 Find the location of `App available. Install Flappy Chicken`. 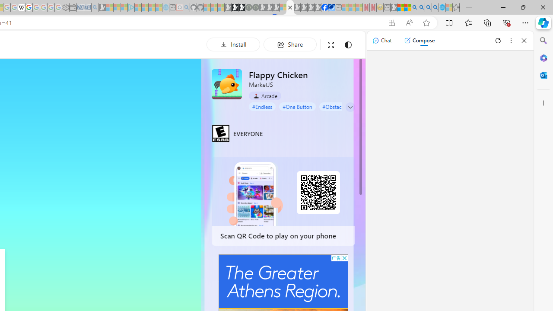

App available. Install Flappy Chicken is located at coordinates (391, 23).